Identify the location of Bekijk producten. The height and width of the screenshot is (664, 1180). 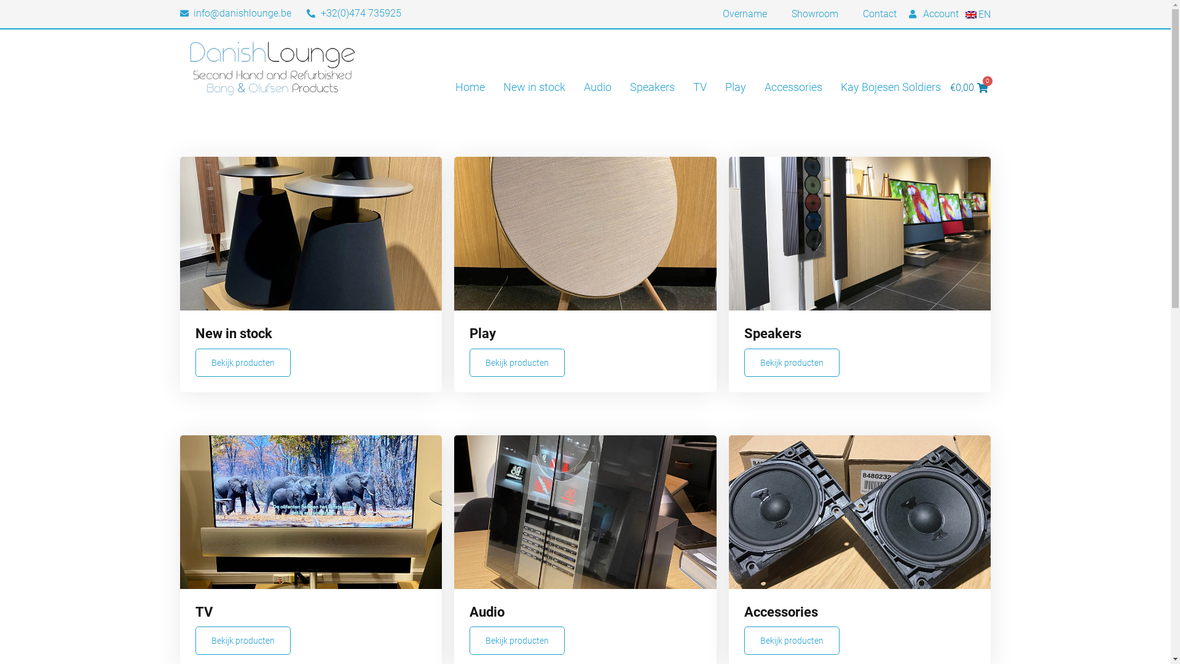
(517, 363).